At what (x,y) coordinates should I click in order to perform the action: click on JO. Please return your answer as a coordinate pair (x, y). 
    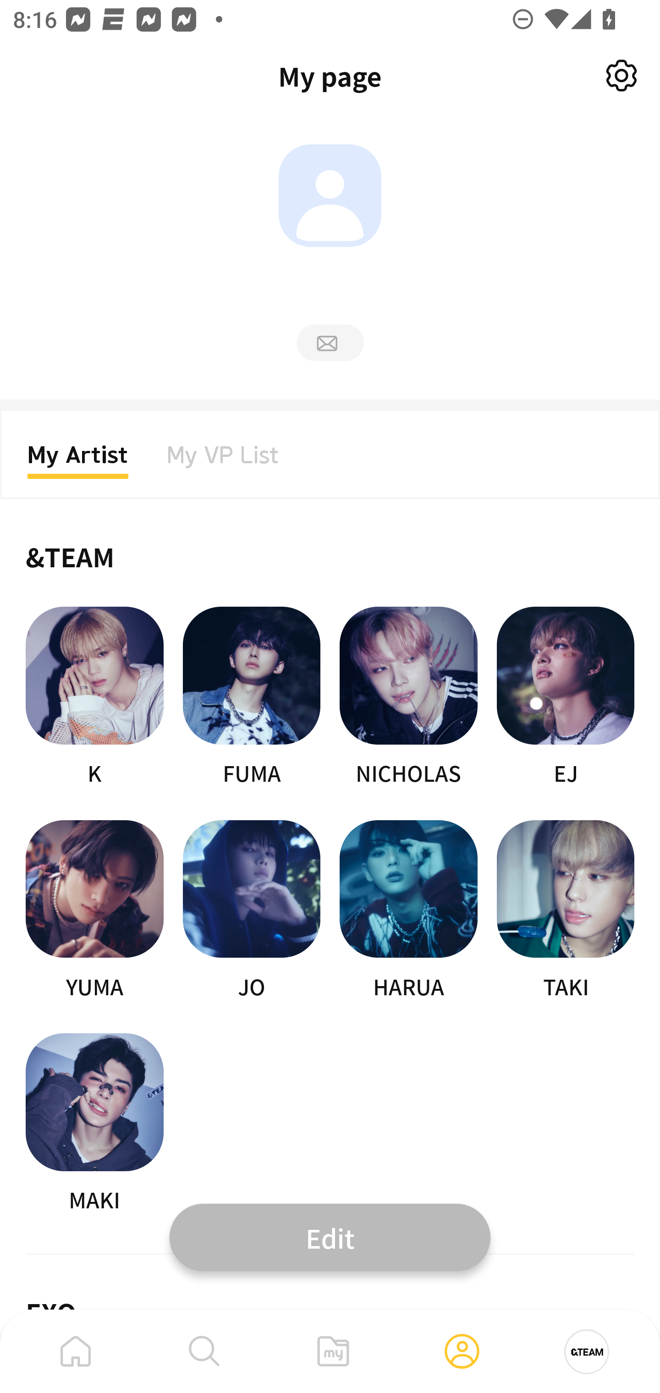
    Looking at the image, I should click on (251, 911).